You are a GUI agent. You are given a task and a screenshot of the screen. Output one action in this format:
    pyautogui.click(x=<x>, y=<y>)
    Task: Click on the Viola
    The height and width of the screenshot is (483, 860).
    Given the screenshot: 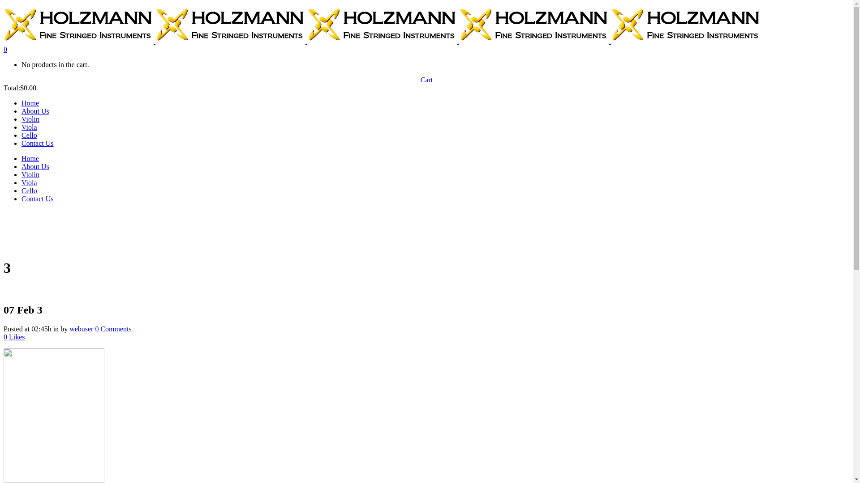 What is the action you would take?
    pyautogui.click(x=30, y=127)
    